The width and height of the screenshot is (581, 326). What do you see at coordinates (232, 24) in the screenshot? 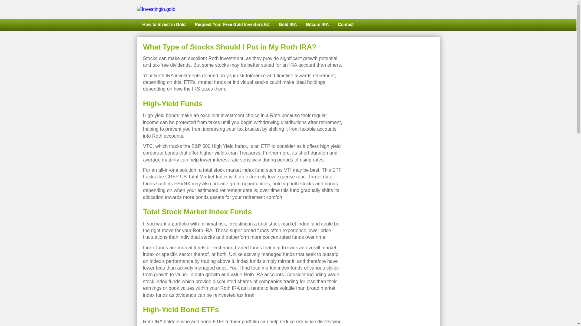
I see `Request Your Free Gold Investors Kit` at bounding box center [232, 24].